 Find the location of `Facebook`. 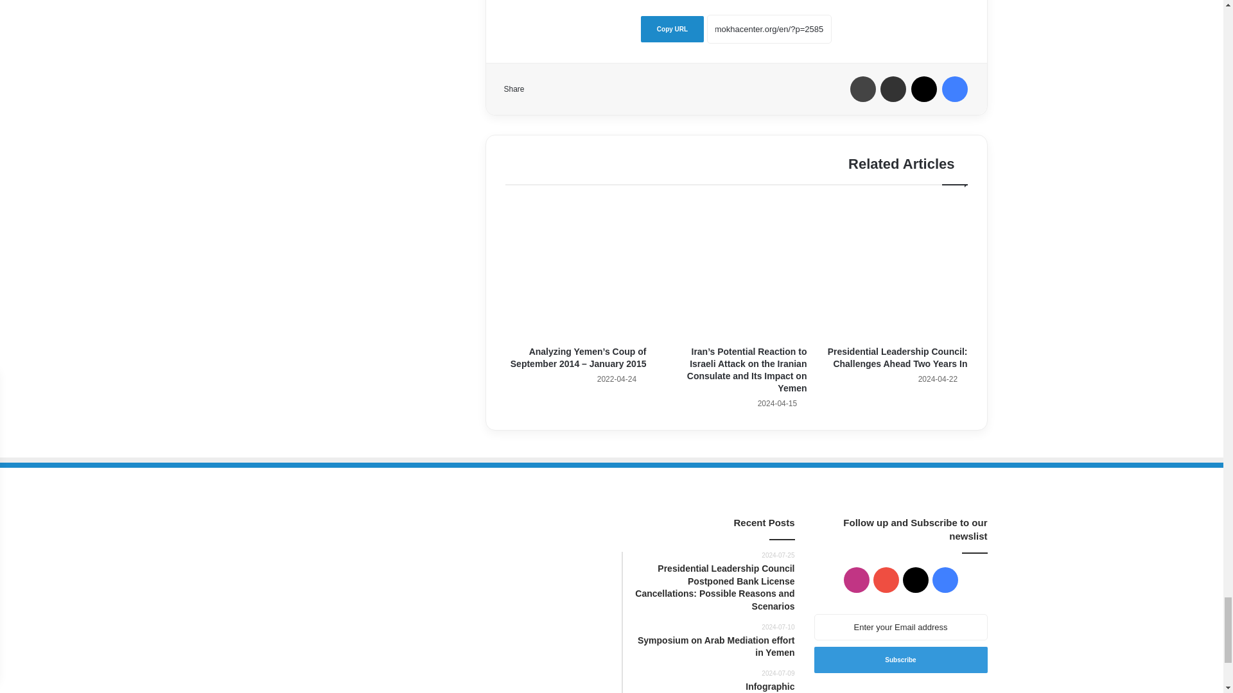

Facebook is located at coordinates (954, 89).